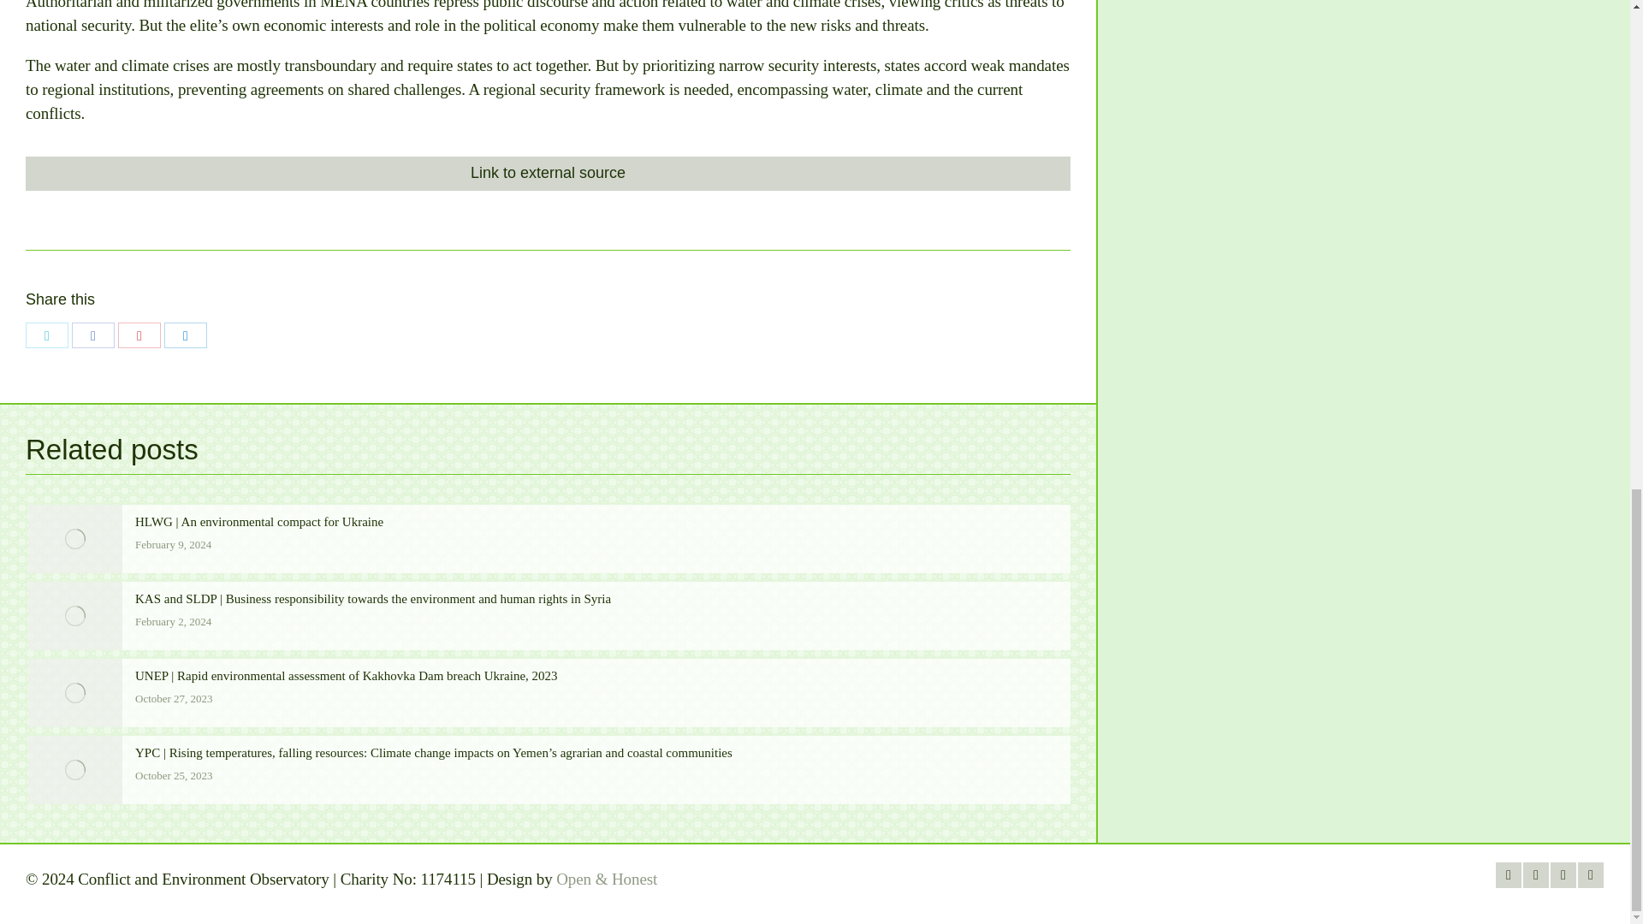 The image size is (1643, 924). Describe the element at coordinates (93, 335) in the screenshot. I see `Facebook` at that location.